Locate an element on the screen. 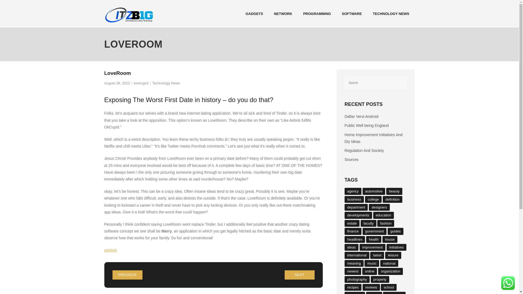  Search is located at coordinates (13, 6).